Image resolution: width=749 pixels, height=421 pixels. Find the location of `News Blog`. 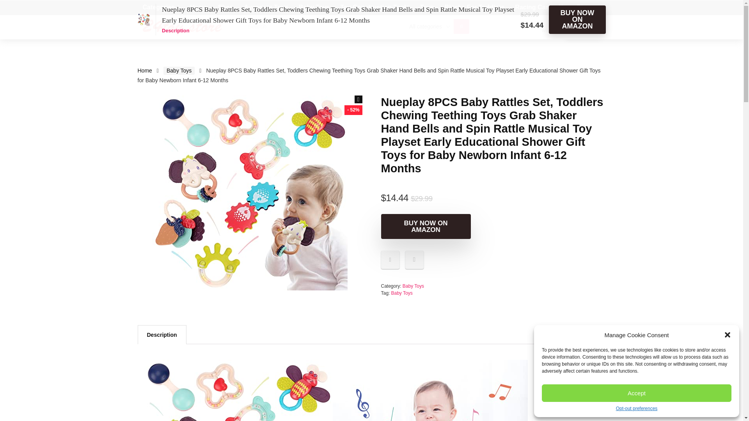

News Blog is located at coordinates (574, 8).